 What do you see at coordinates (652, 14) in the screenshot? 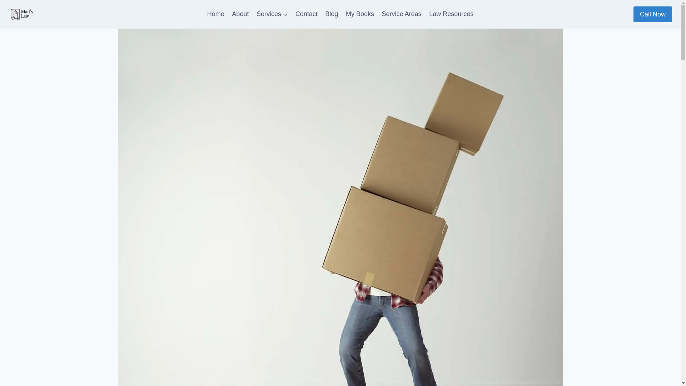
I see `Call Now` at bounding box center [652, 14].